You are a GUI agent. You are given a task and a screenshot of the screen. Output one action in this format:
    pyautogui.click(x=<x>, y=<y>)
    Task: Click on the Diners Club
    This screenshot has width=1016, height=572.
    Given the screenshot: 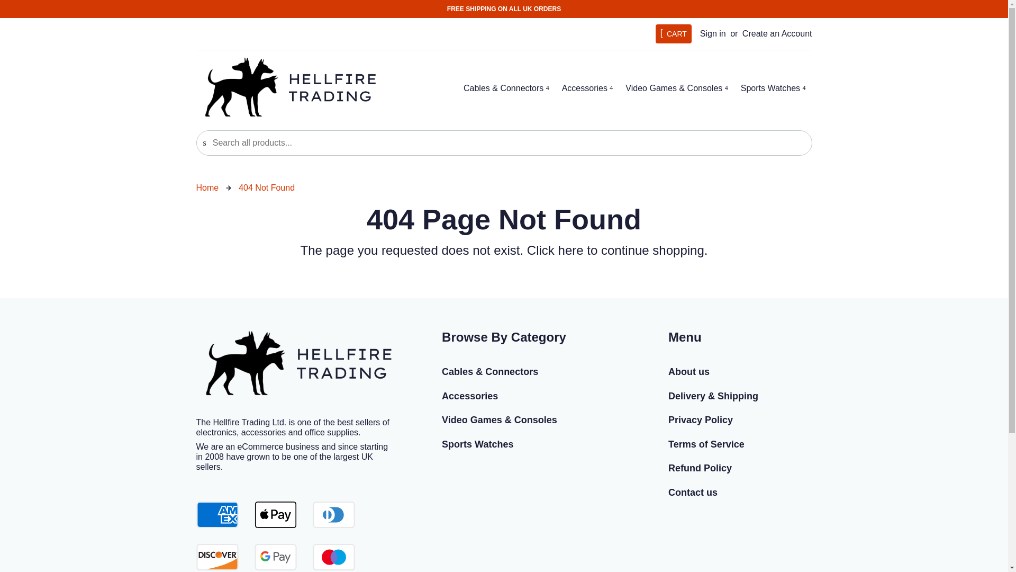 What is the action you would take?
    pyautogui.click(x=333, y=515)
    